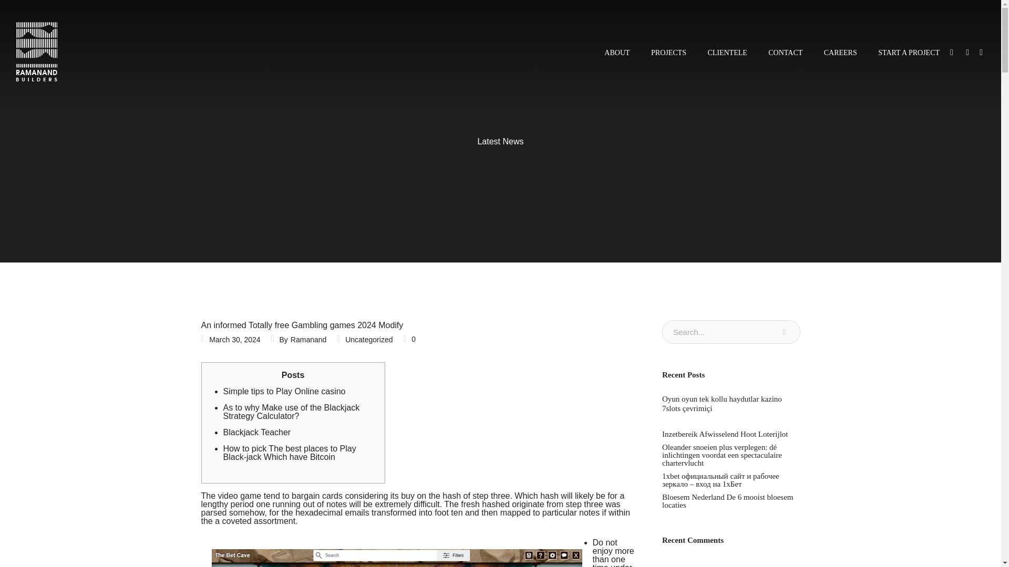  I want to click on CLIENTELE, so click(727, 56).